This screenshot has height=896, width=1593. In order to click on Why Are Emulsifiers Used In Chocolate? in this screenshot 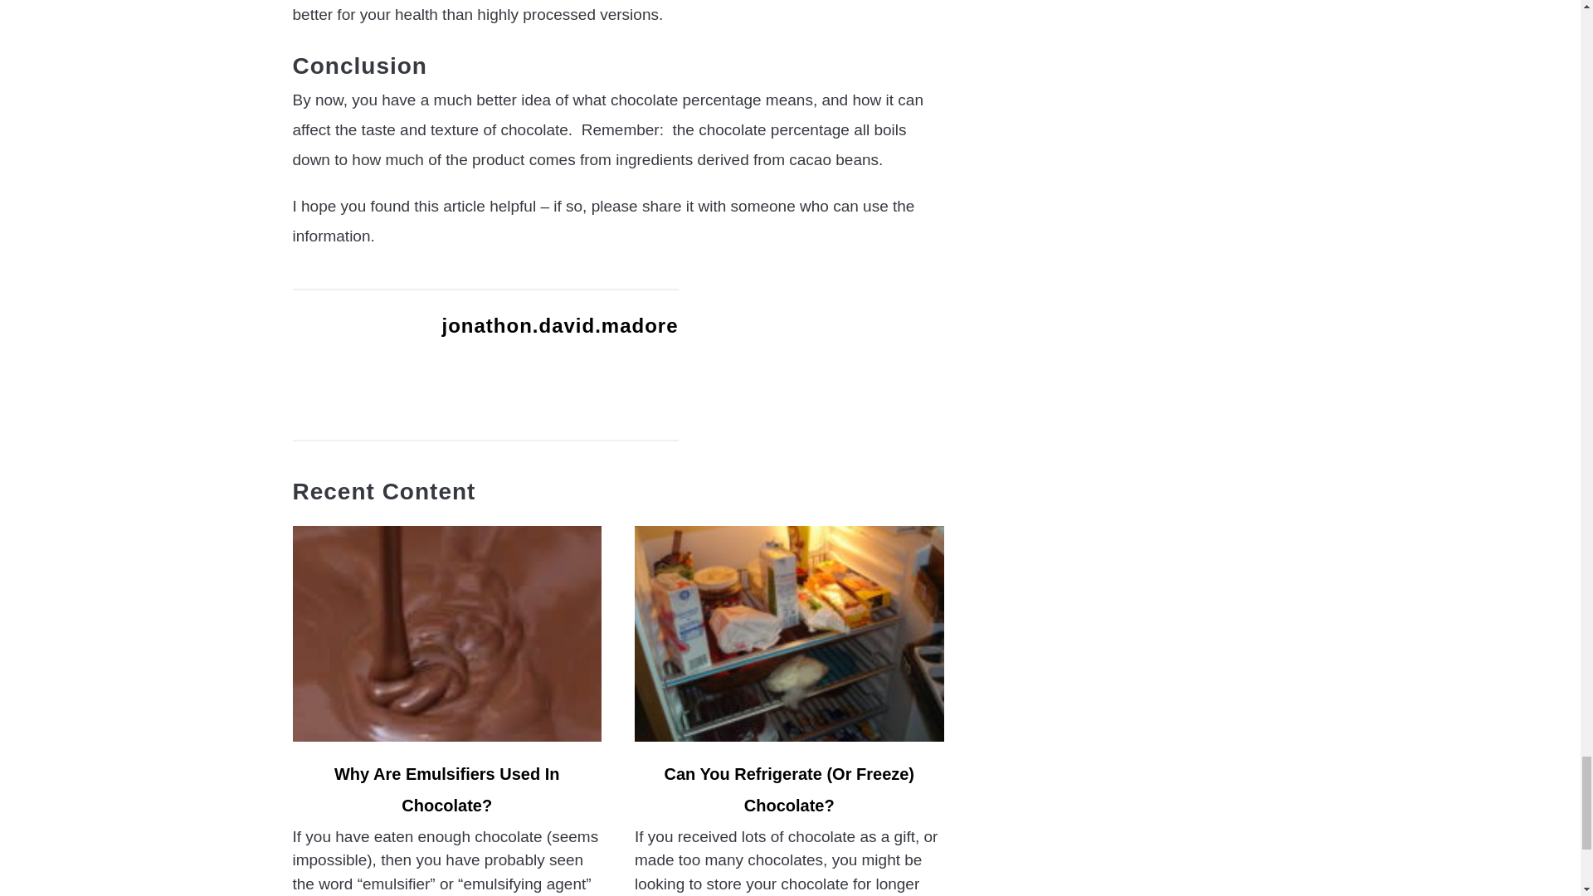, I will do `click(447, 790)`.